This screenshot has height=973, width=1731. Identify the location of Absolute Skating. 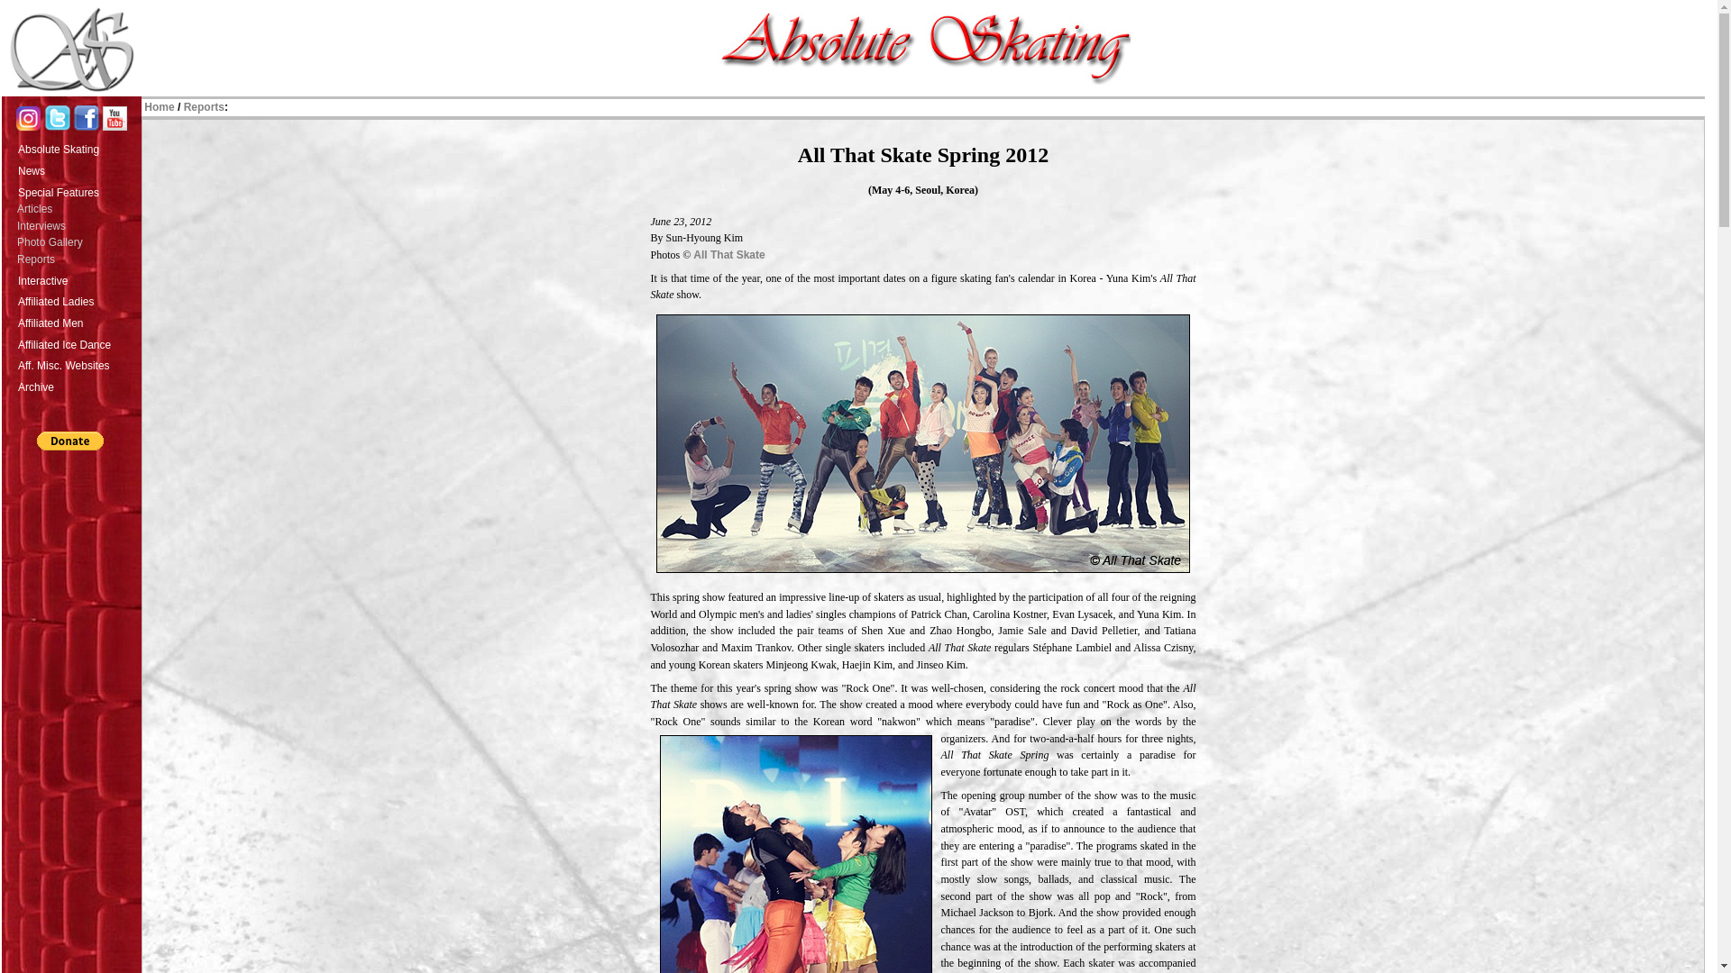
(78, 148).